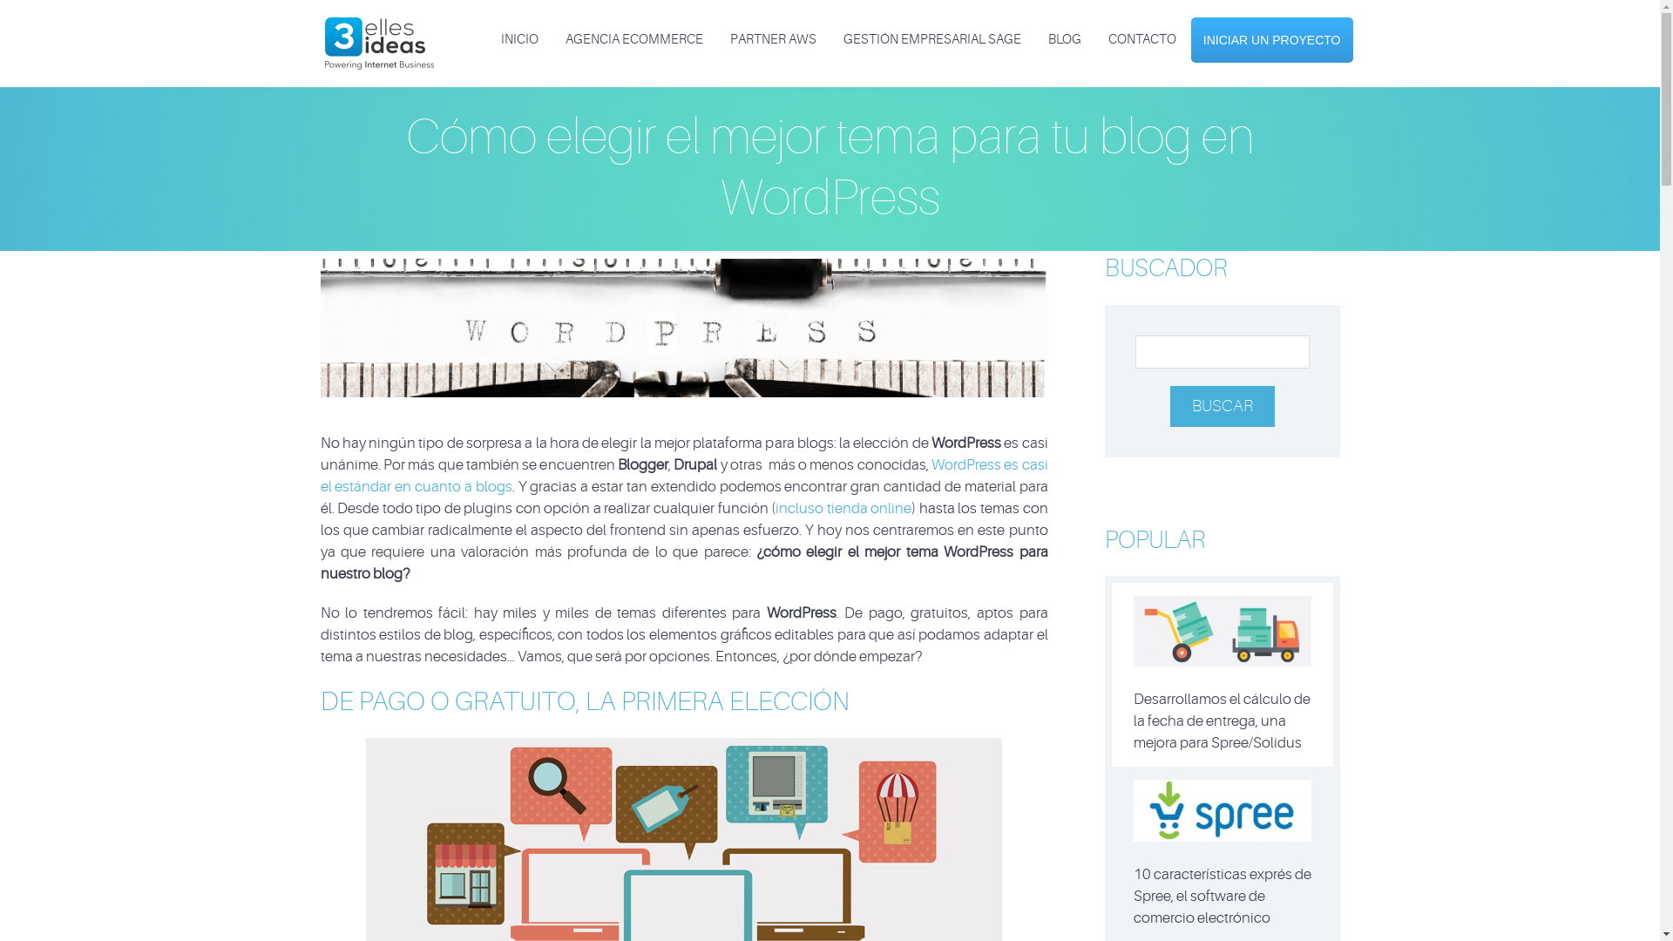 Image resolution: width=1673 pixels, height=941 pixels. What do you see at coordinates (1065, 40) in the screenshot?
I see `BLOG` at bounding box center [1065, 40].